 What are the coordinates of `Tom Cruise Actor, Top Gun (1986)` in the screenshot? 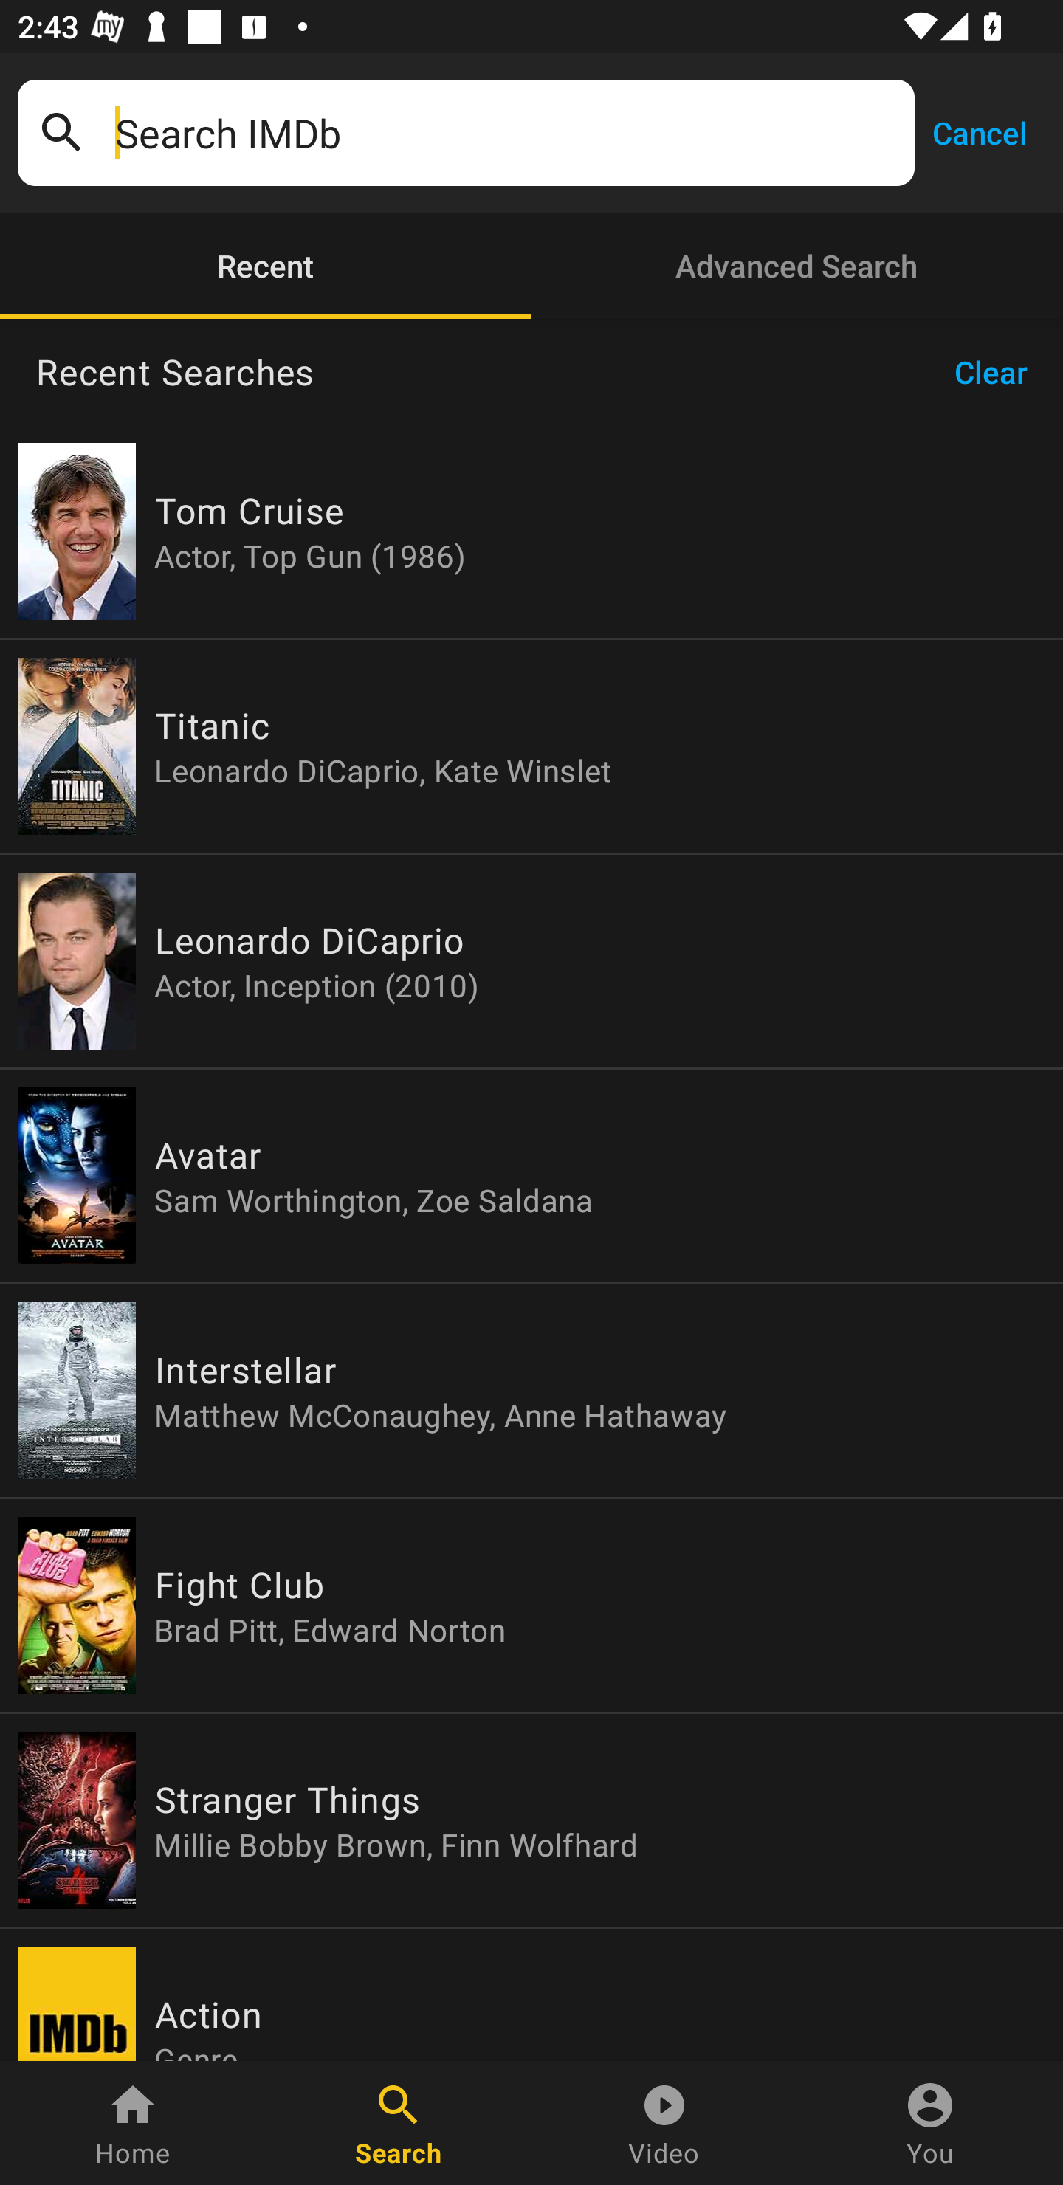 It's located at (531, 531).